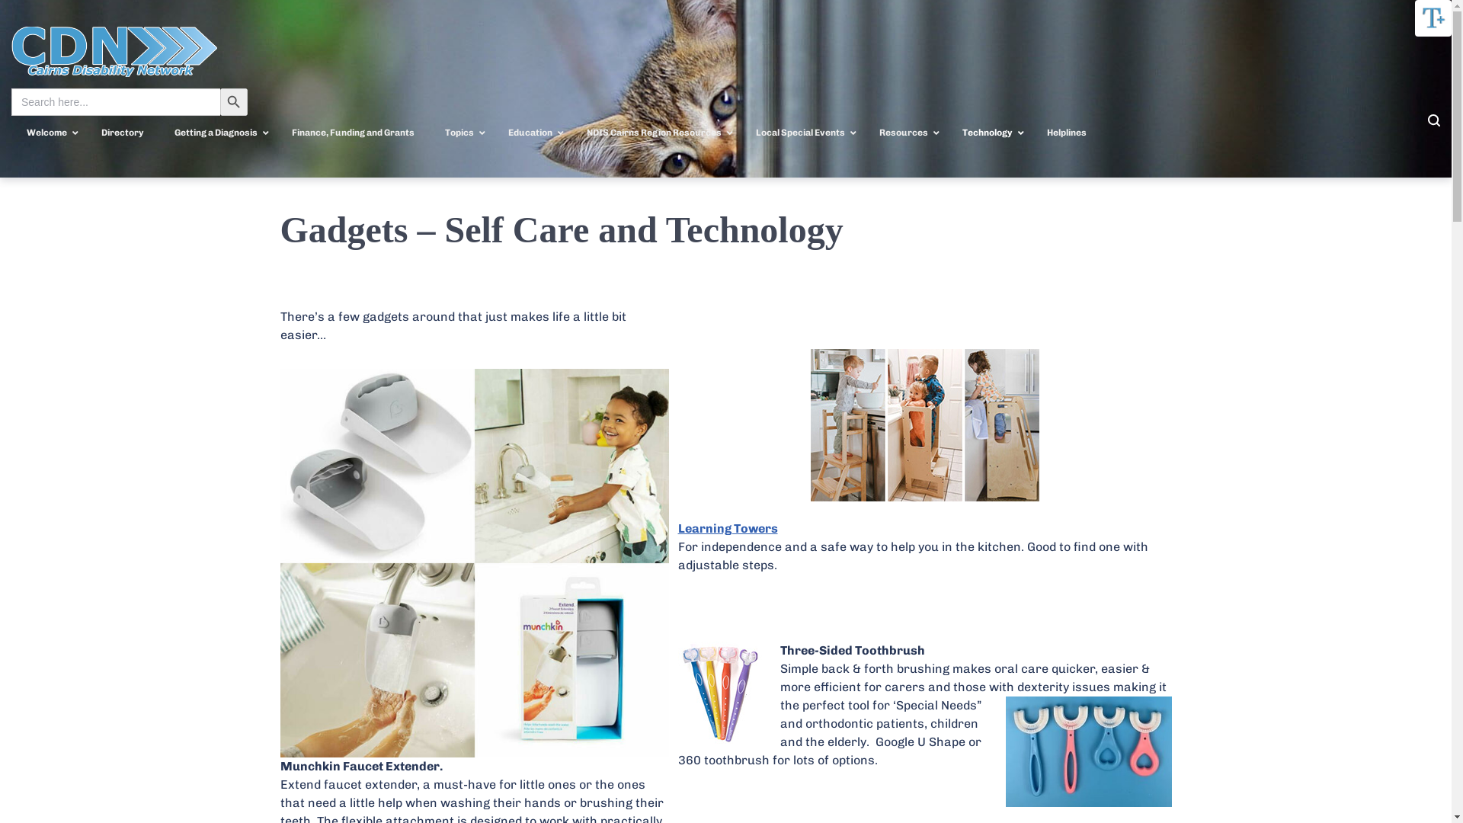 This screenshot has height=823, width=1463. Describe the element at coordinates (234, 102) in the screenshot. I see `Search Button` at that location.